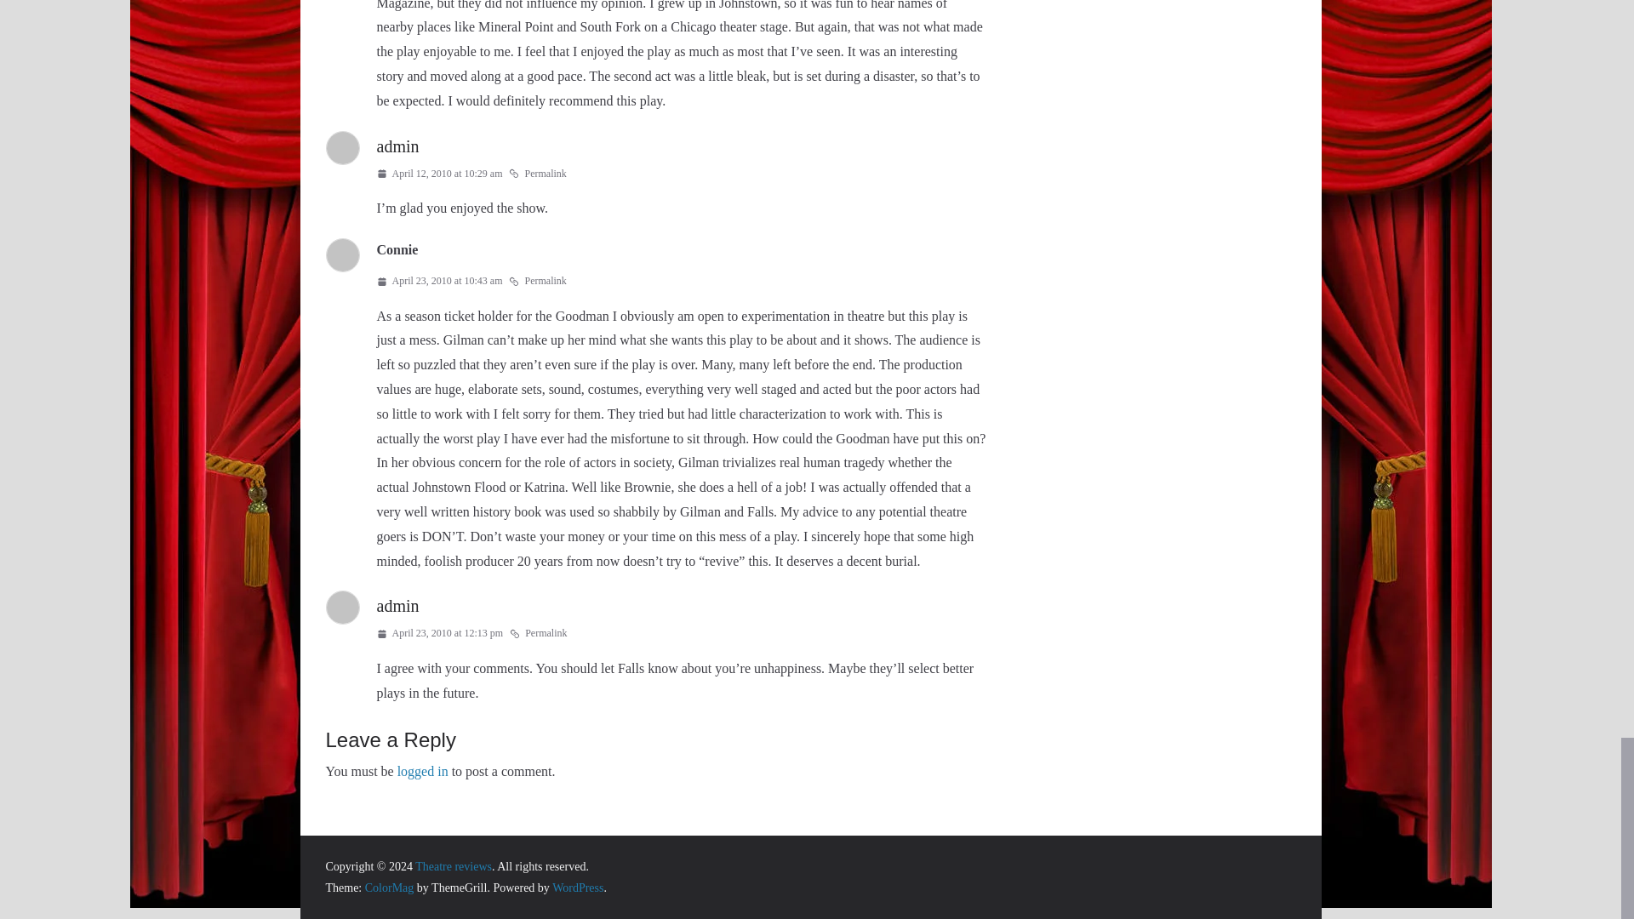  I want to click on Permalink, so click(538, 634).